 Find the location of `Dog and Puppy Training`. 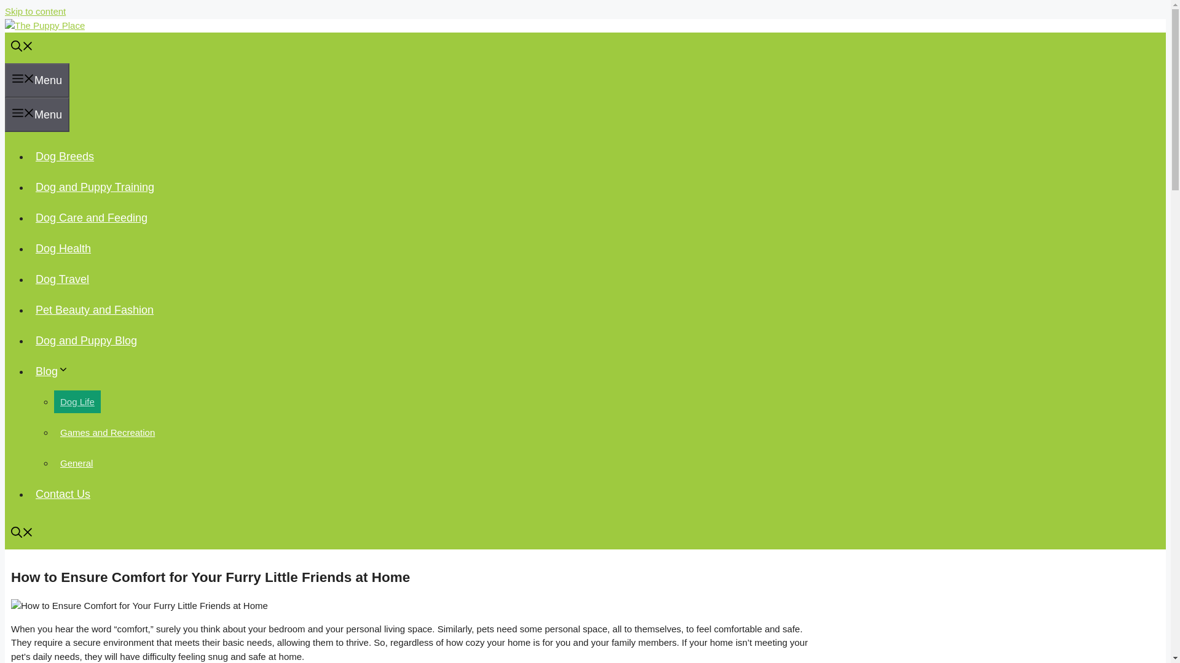

Dog and Puppy Training is located at coordinates (95, 187).